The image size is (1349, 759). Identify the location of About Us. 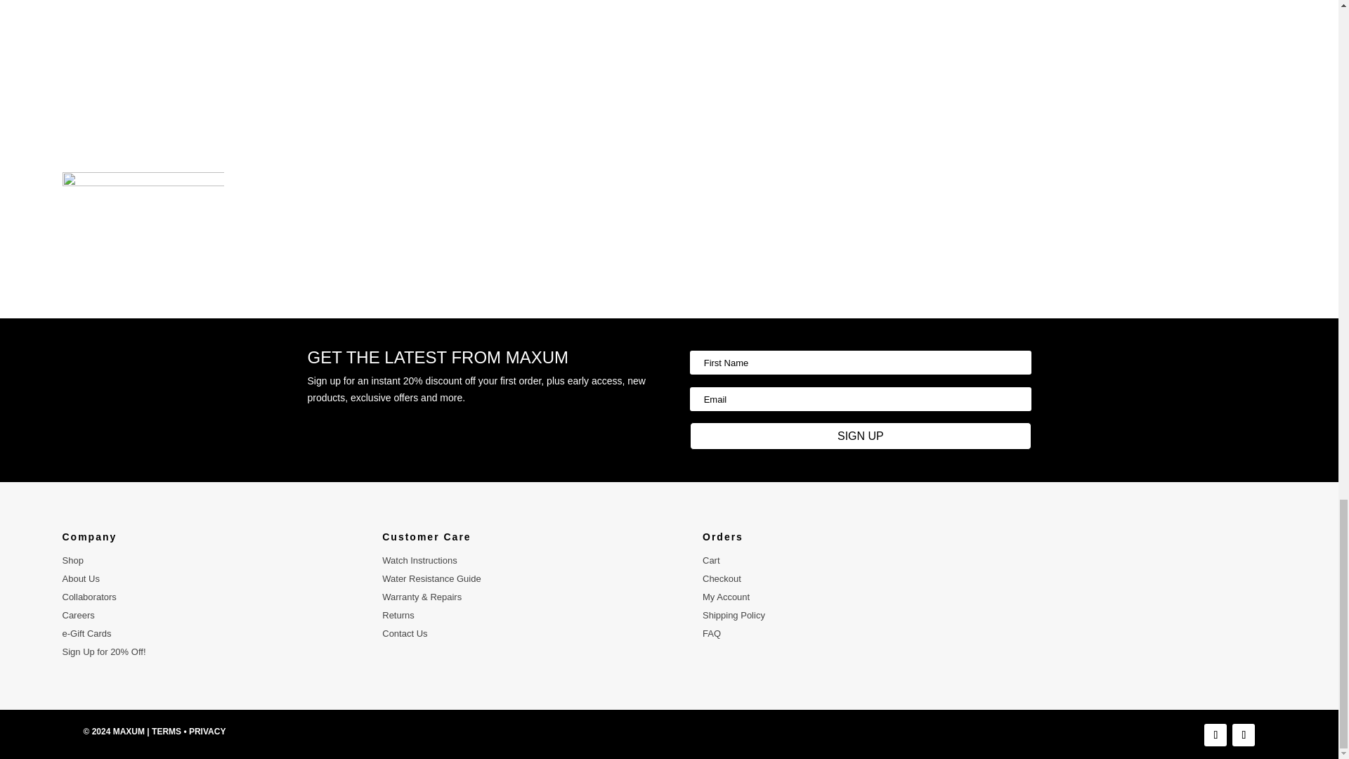
(80, 578).